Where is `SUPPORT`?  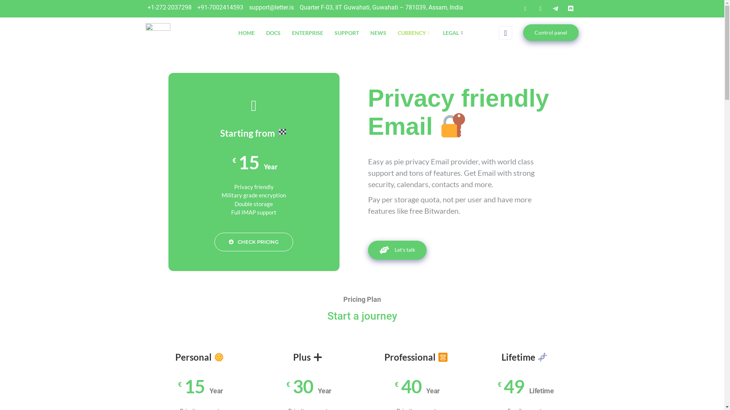
SUPPORT is located at coordinates (347, 33).